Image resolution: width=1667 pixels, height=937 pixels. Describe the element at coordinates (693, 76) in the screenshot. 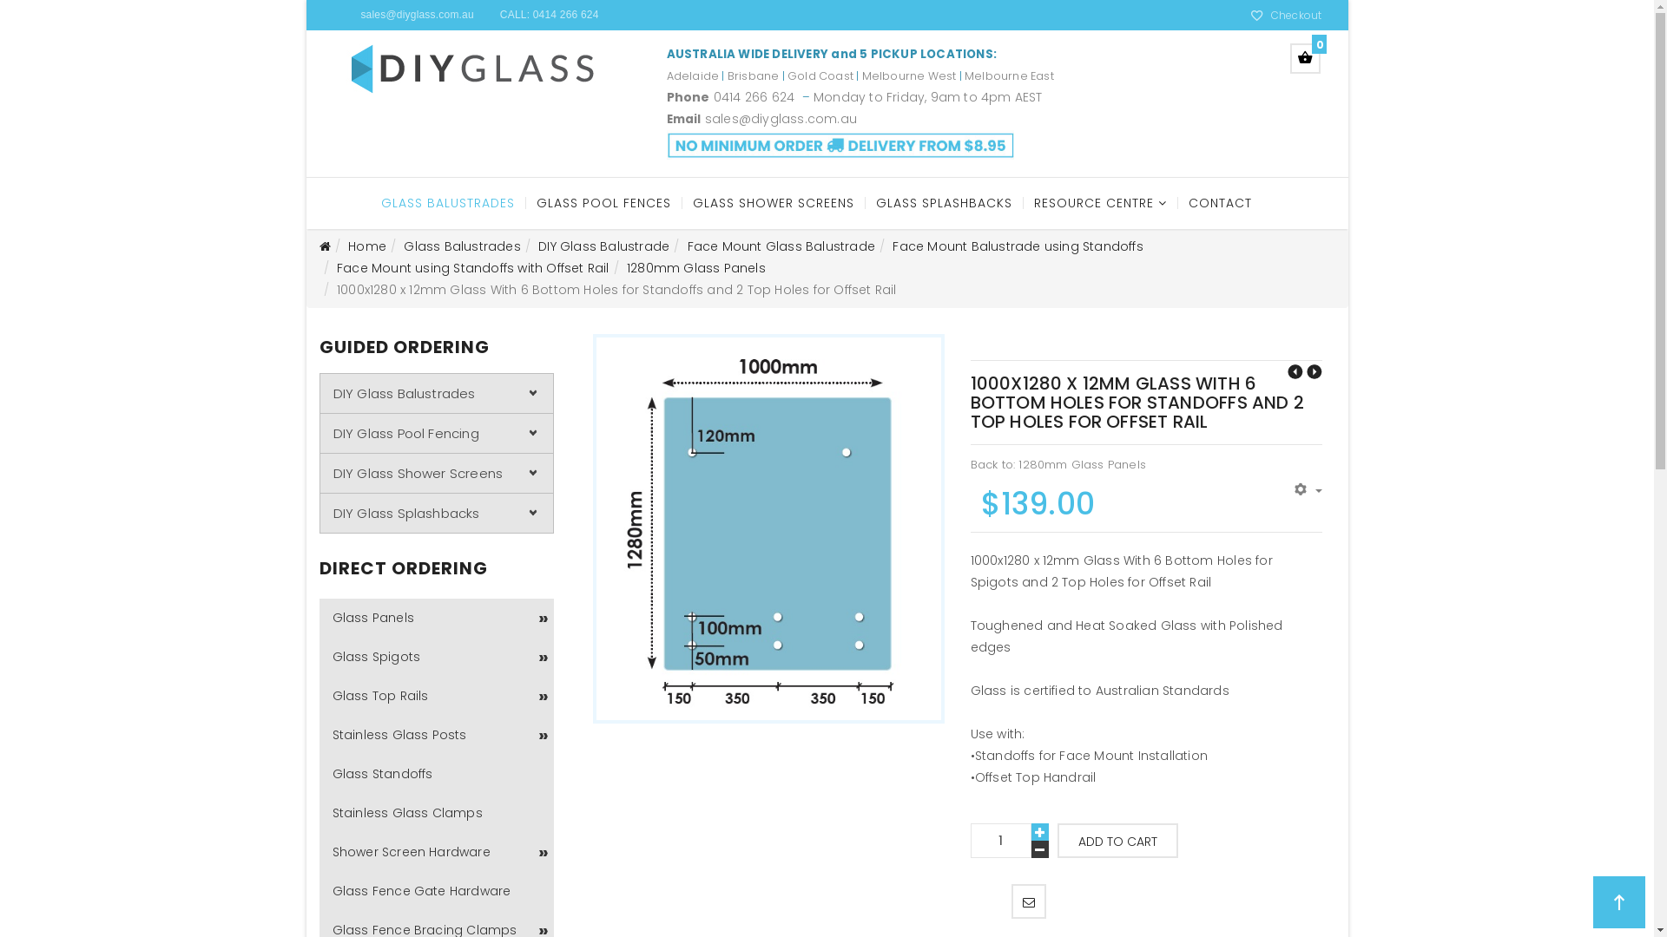

I see `Adelaide` at that location.